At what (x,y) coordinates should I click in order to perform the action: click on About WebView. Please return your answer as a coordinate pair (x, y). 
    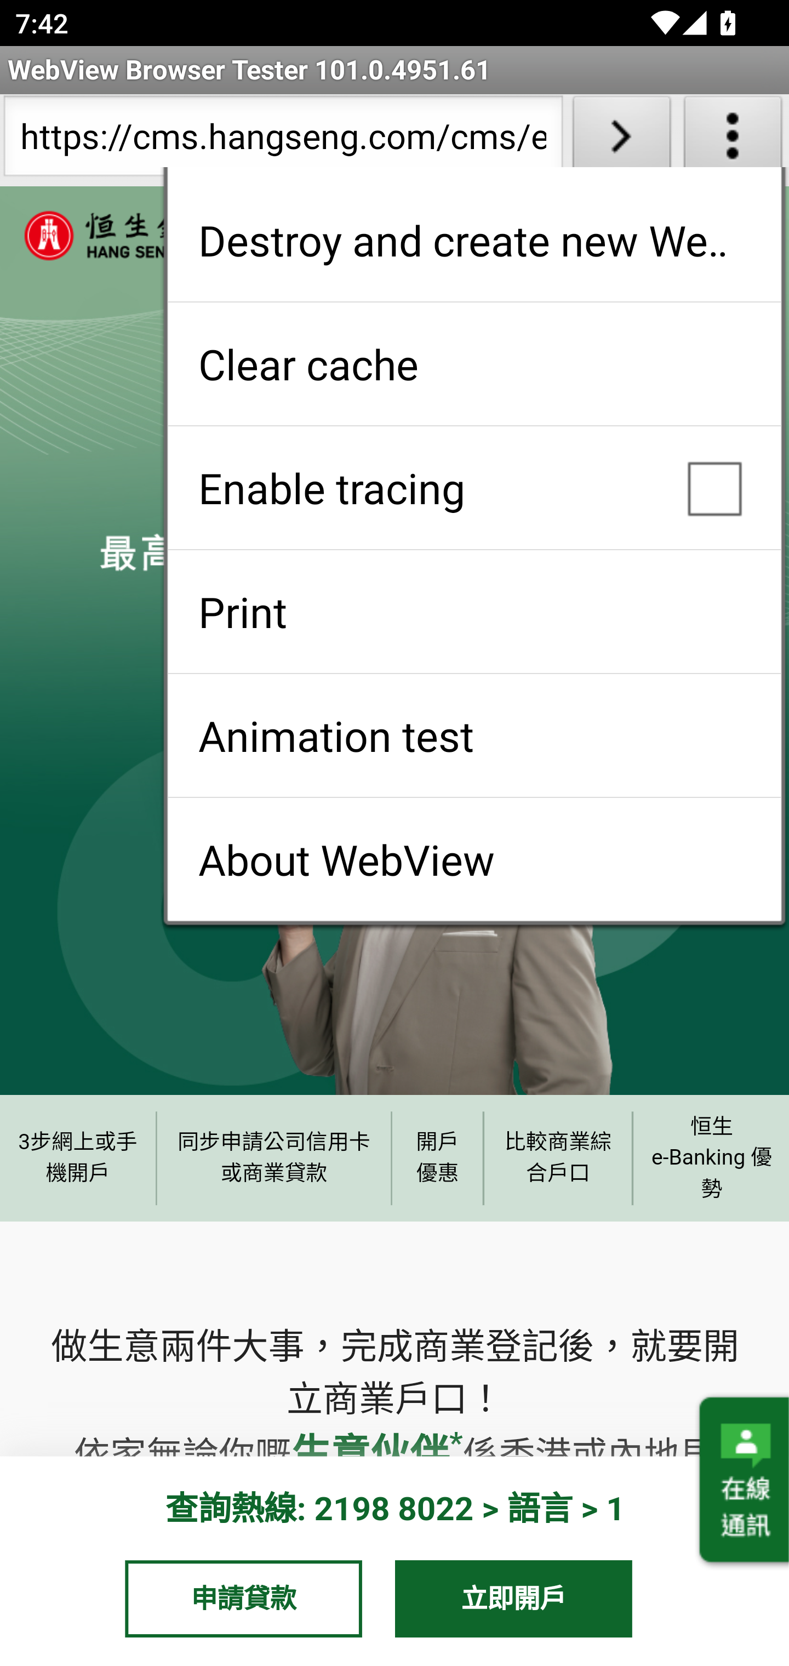
    Looking at the image, I should click on (474, 859).